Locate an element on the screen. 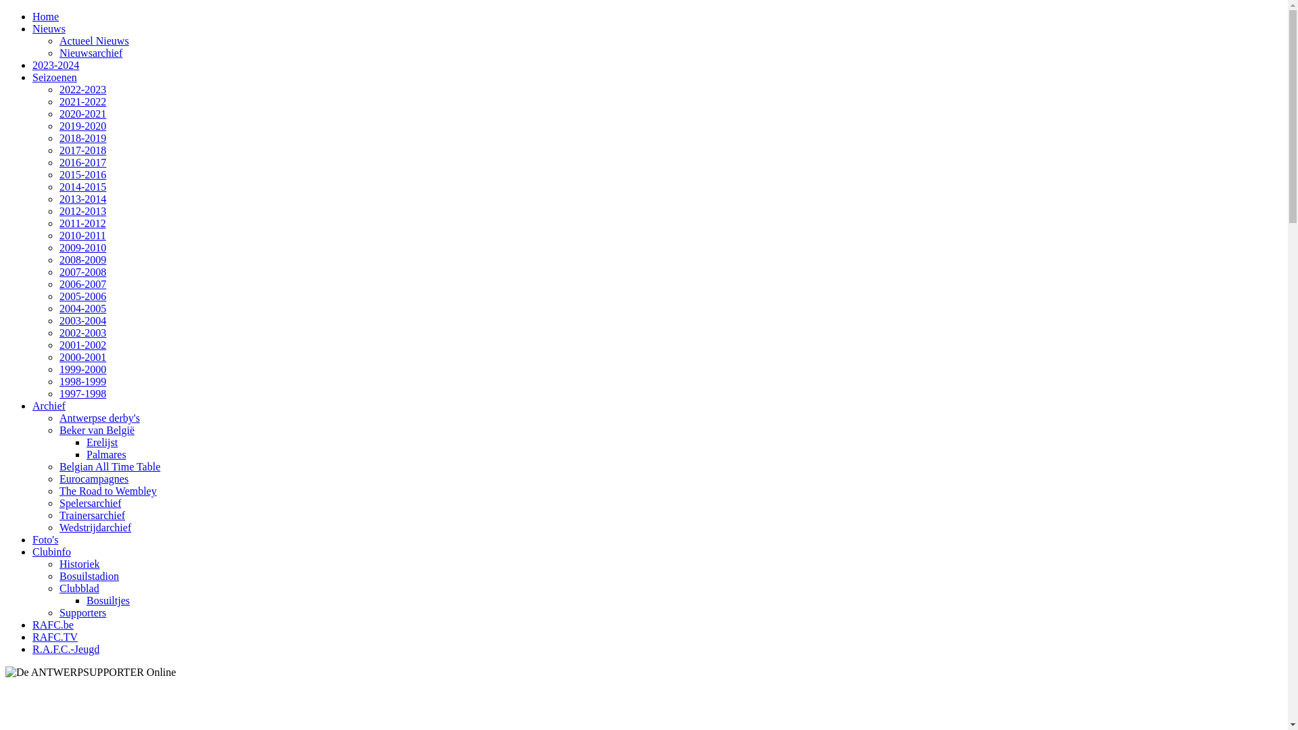  Trainersarchief is located at coordinates (92, 515).